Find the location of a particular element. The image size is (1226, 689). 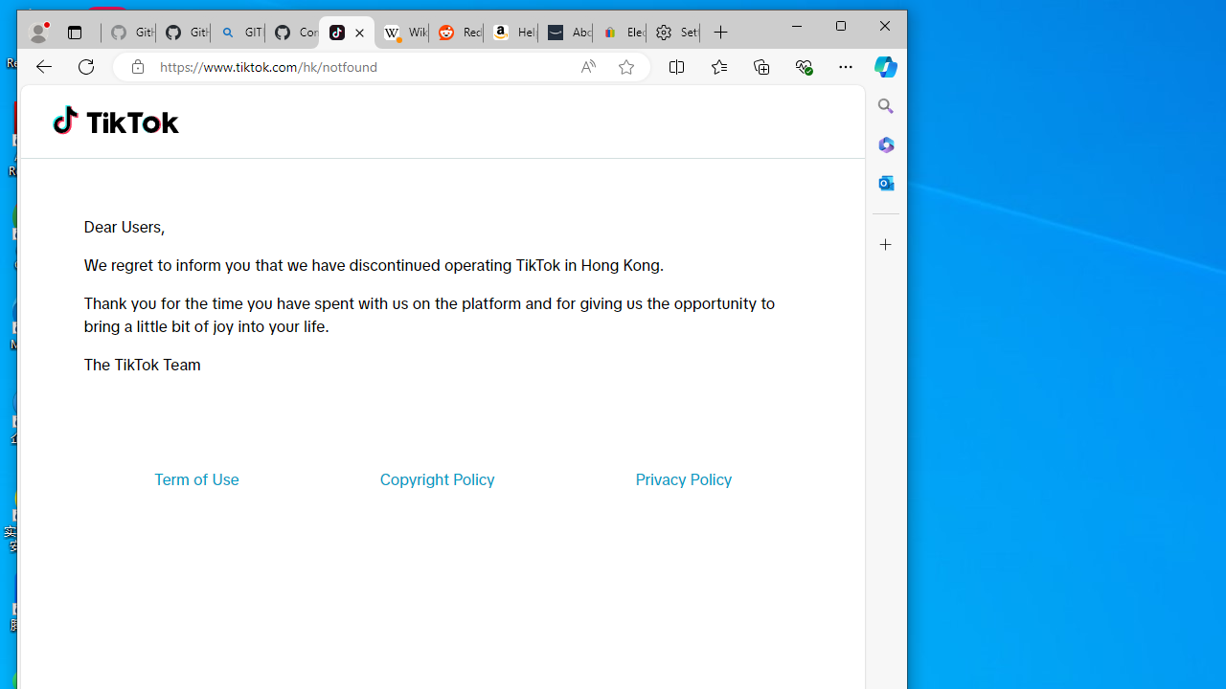

Wikipedia, the free encyclopedia is located at coordinates (400, 33).